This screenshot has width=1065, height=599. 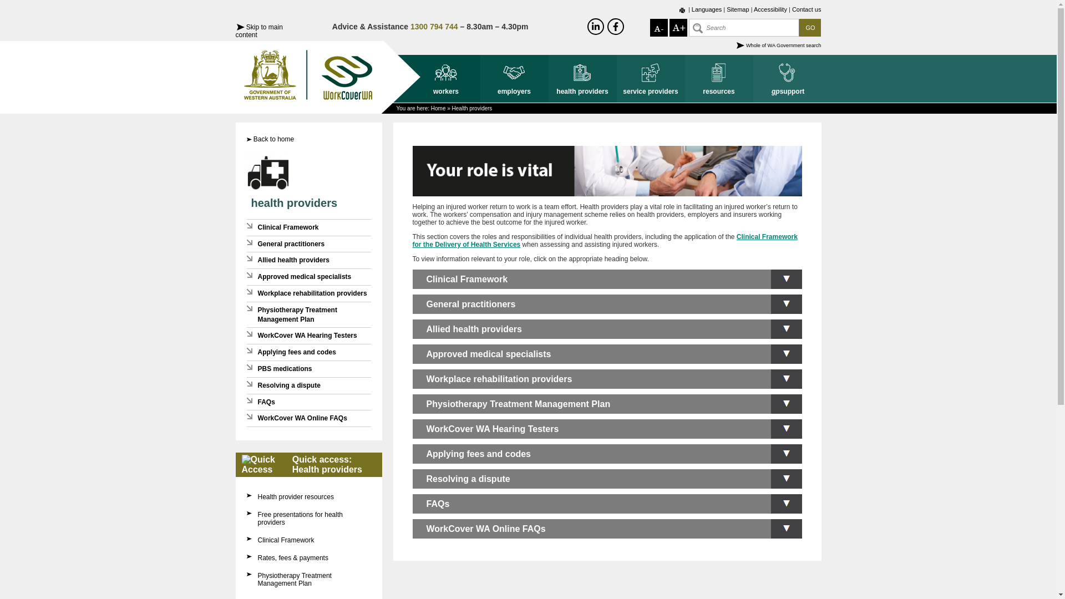 What do you see at coordinates (707, 9) in the screenshot?
I see `Languages` at bounding box center [707, 9].